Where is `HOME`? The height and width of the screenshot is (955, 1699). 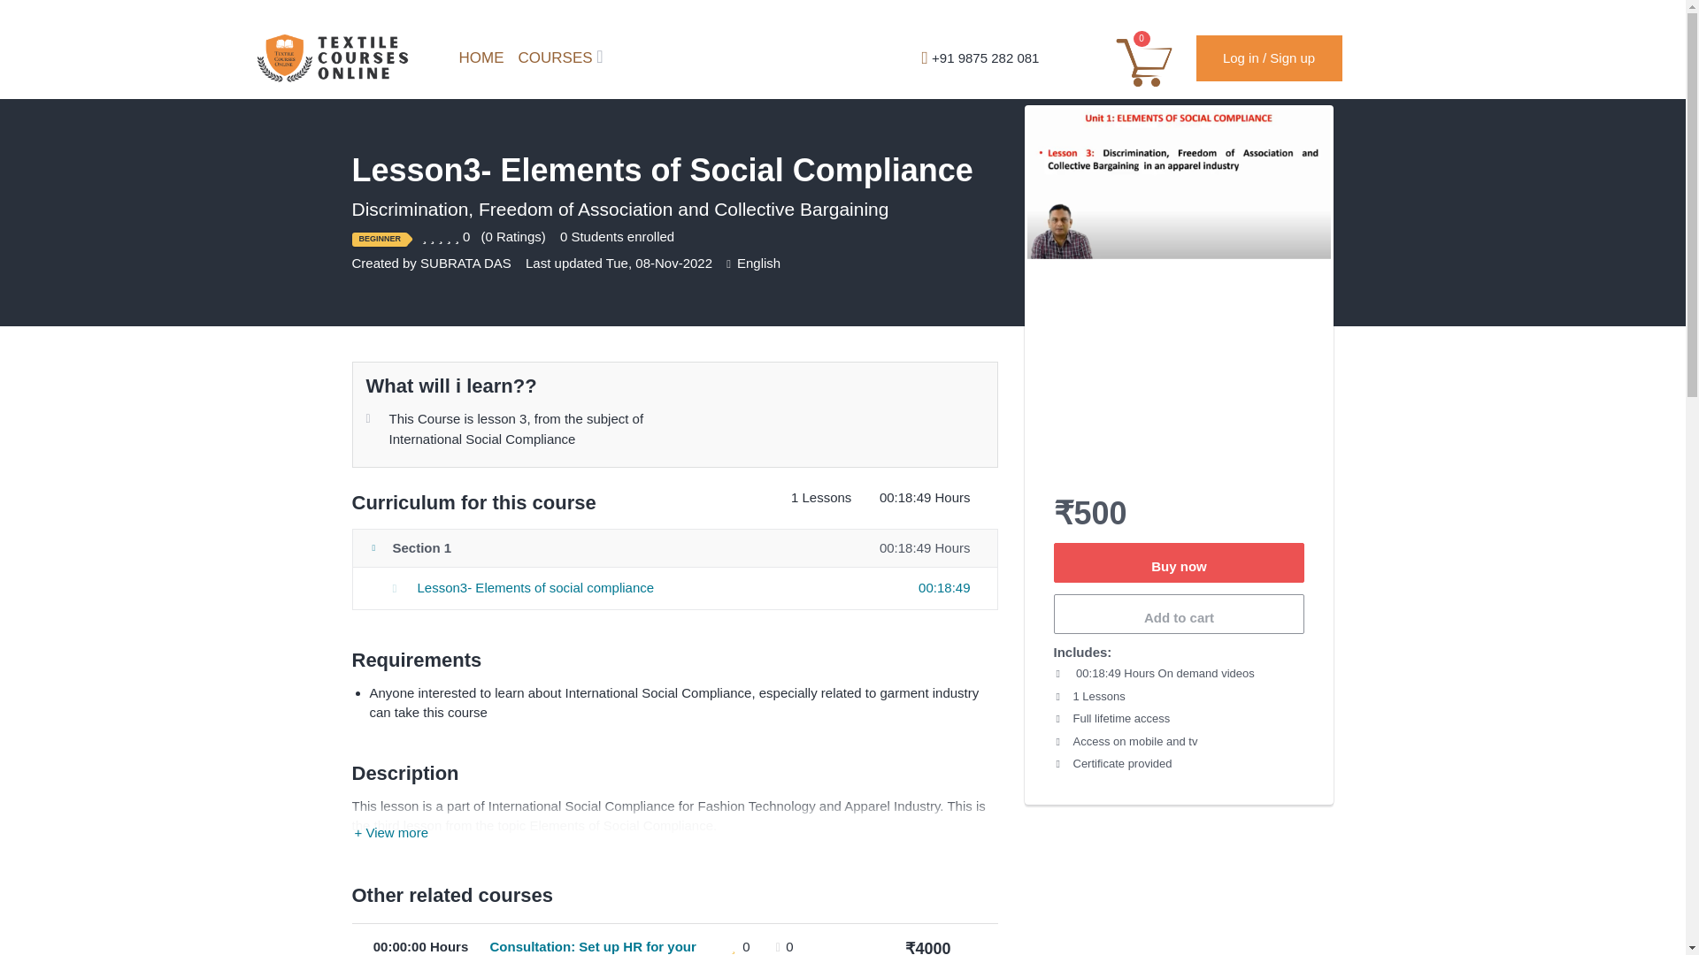 HOME is located at coordinates (474, 58).